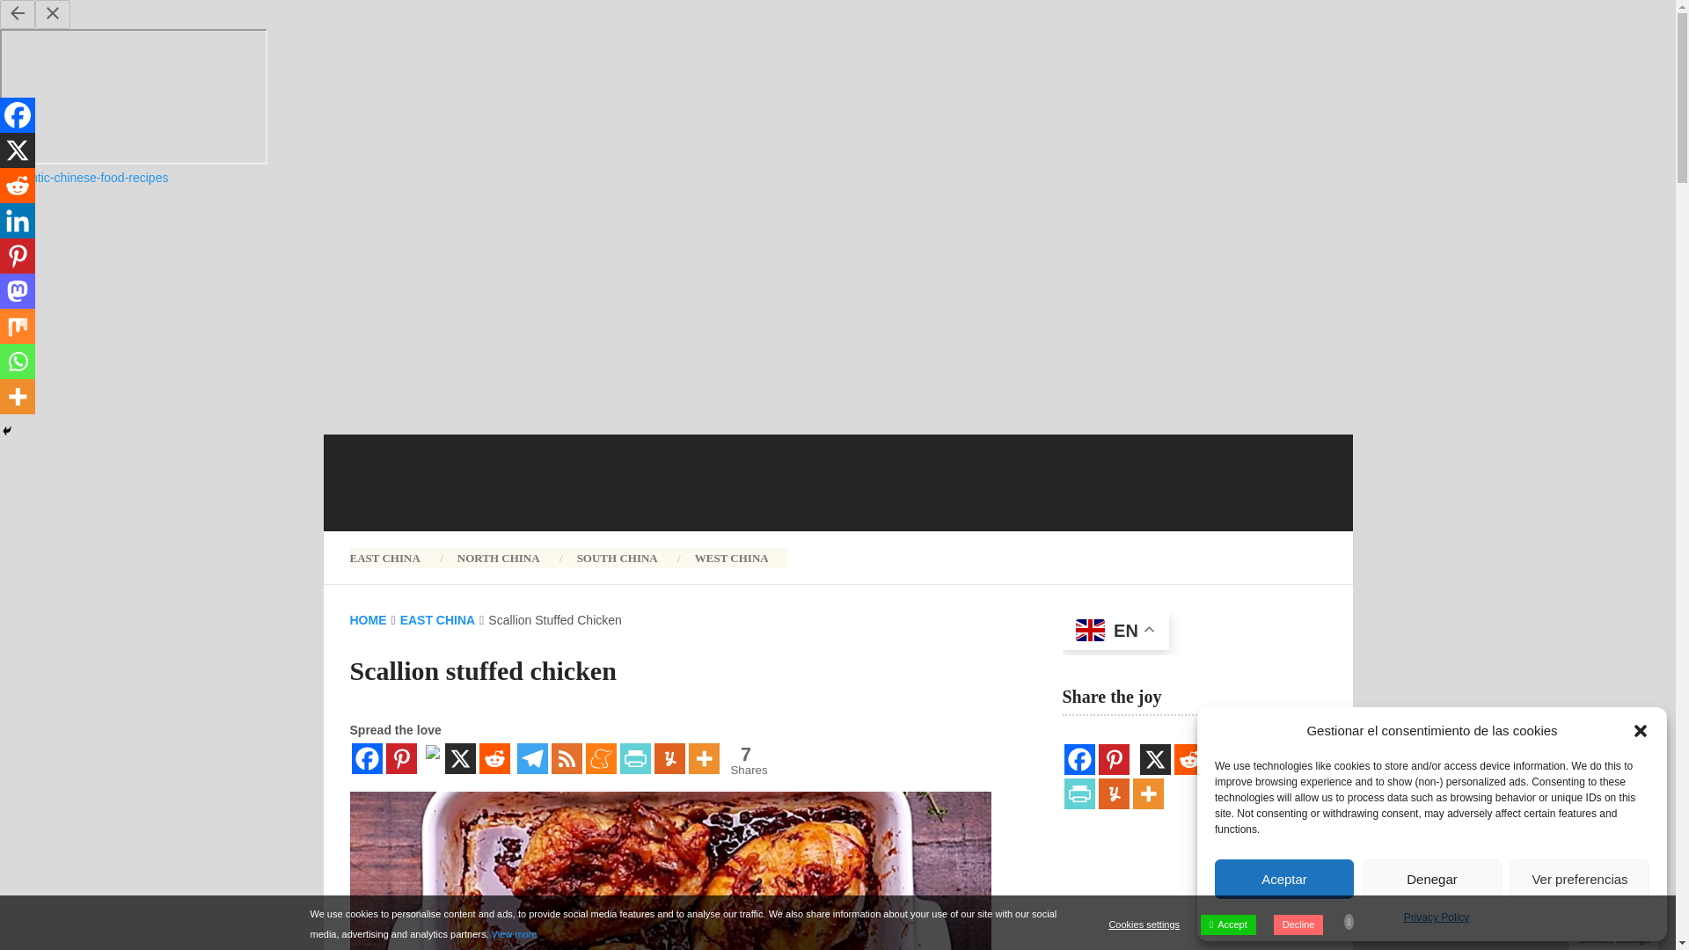 The image size is (1689, 950). What do you see at coordinates (635, 758) in the screenshot?
I see `PrintFriendly` at bounding box center [635, 758].